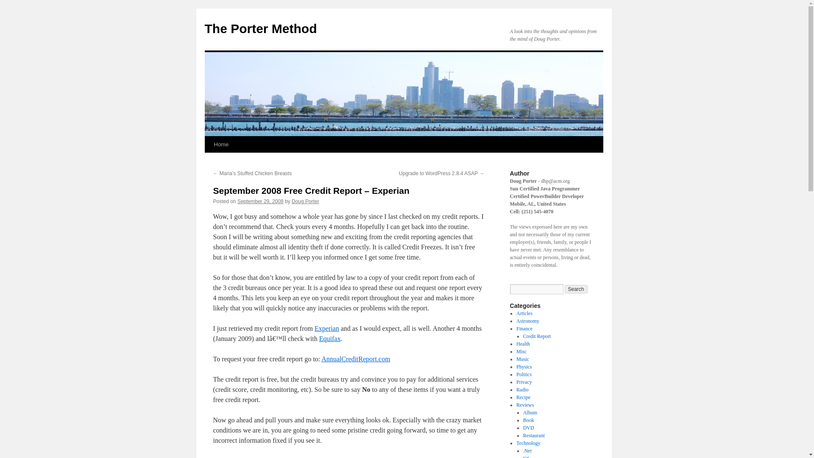  Describe the element at coordinates (522, 389) in the screenshot. I see `Radio` at that location.